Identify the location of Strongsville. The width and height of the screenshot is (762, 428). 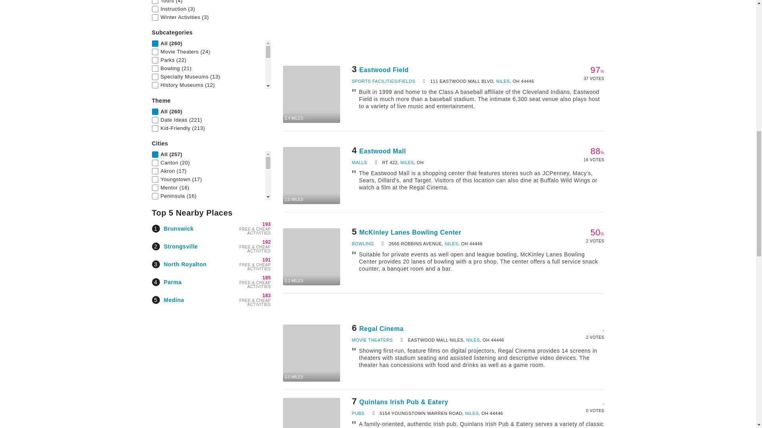
(180, 246).